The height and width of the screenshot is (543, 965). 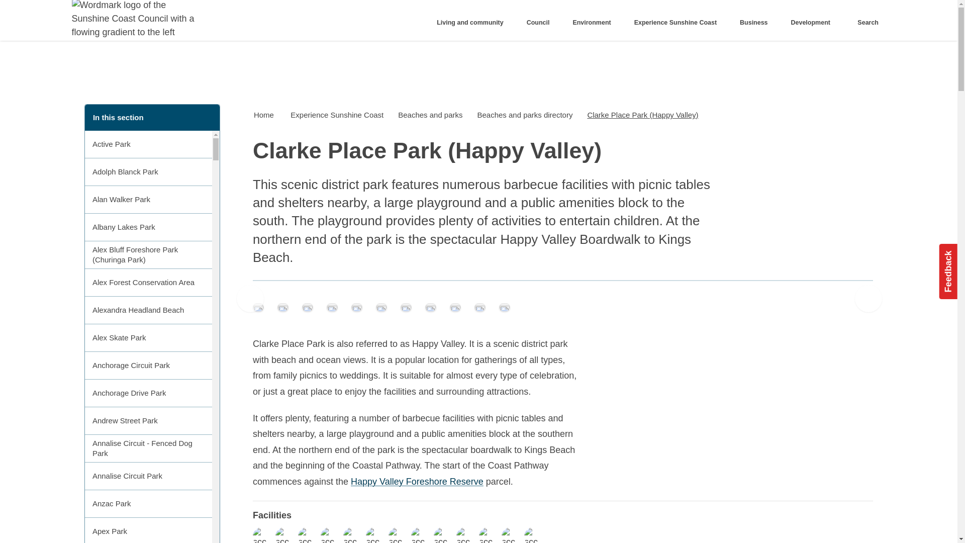 What do you see at coordinates (473, 23) in the screenshot?
I see `Living and community` at bounding box center [473, 23].